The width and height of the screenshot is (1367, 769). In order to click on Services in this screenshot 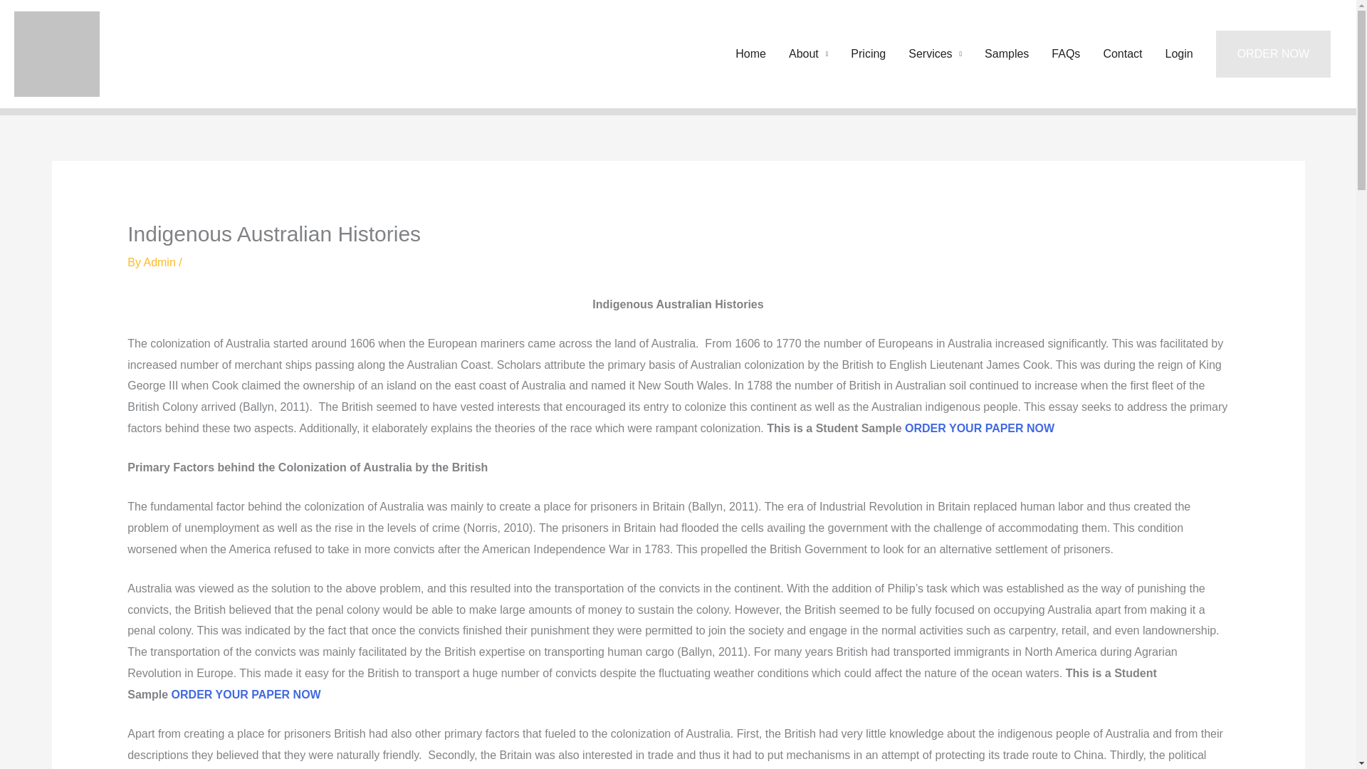, I will do `click(935, 54)`.